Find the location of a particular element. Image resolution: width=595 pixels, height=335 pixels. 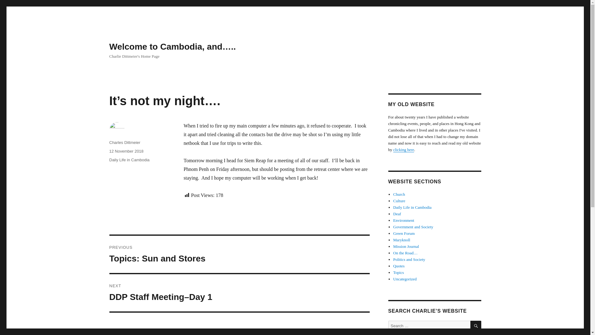

Mission Journal is located at coordinates (406, 246).